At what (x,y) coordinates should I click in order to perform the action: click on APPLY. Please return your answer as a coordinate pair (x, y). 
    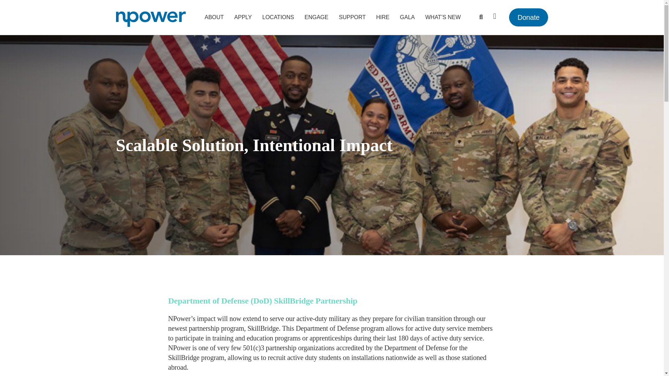
    Looking at the image, I should click on (243, 17).